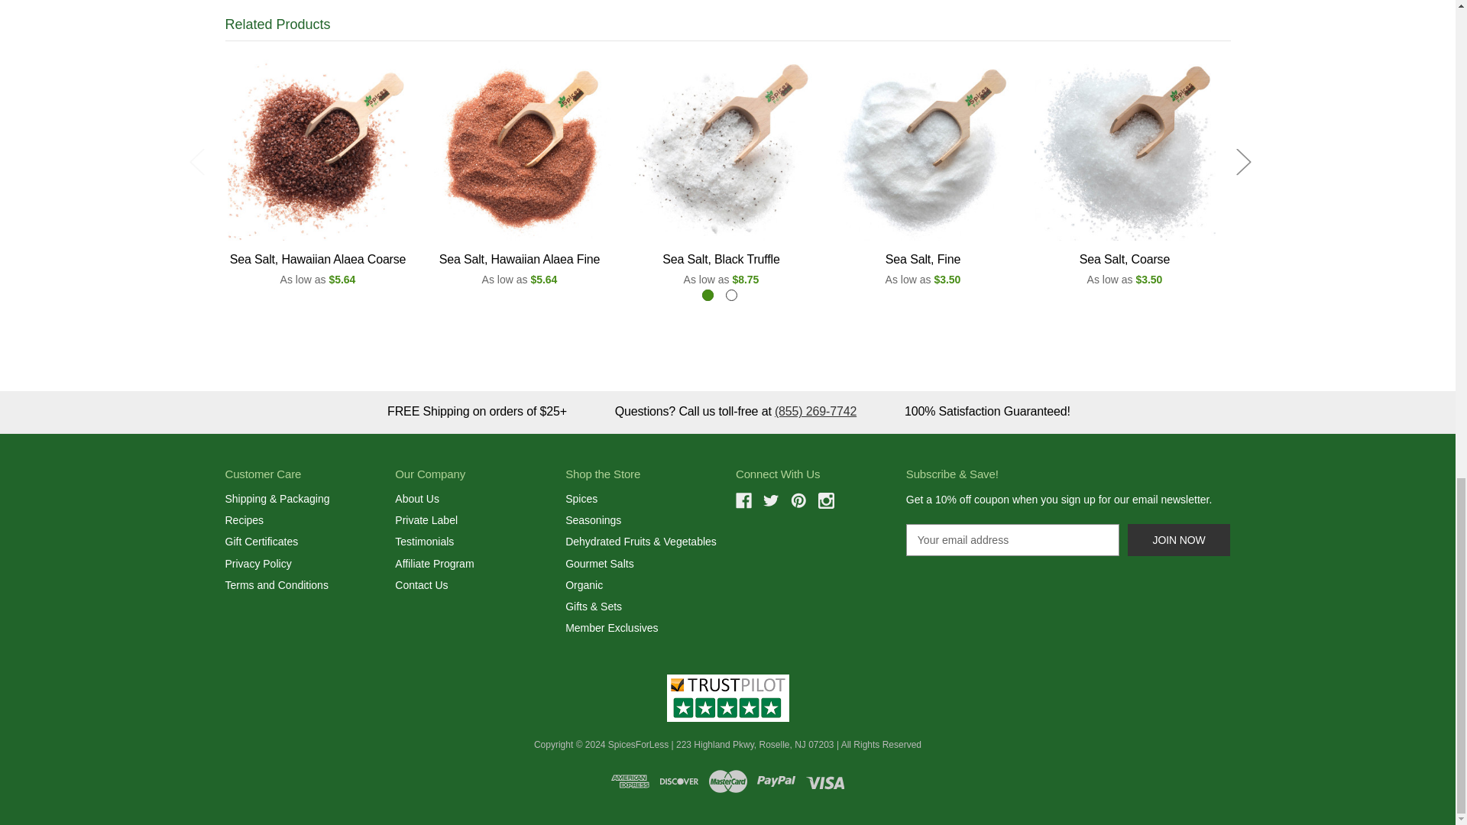 Image resolution: width=1467 pixels, height=825 pixels. What do you see at coordinates (923, 150) in the screenshot?
I see `Sea Salt, Fine` at bounding box center [923, 150].